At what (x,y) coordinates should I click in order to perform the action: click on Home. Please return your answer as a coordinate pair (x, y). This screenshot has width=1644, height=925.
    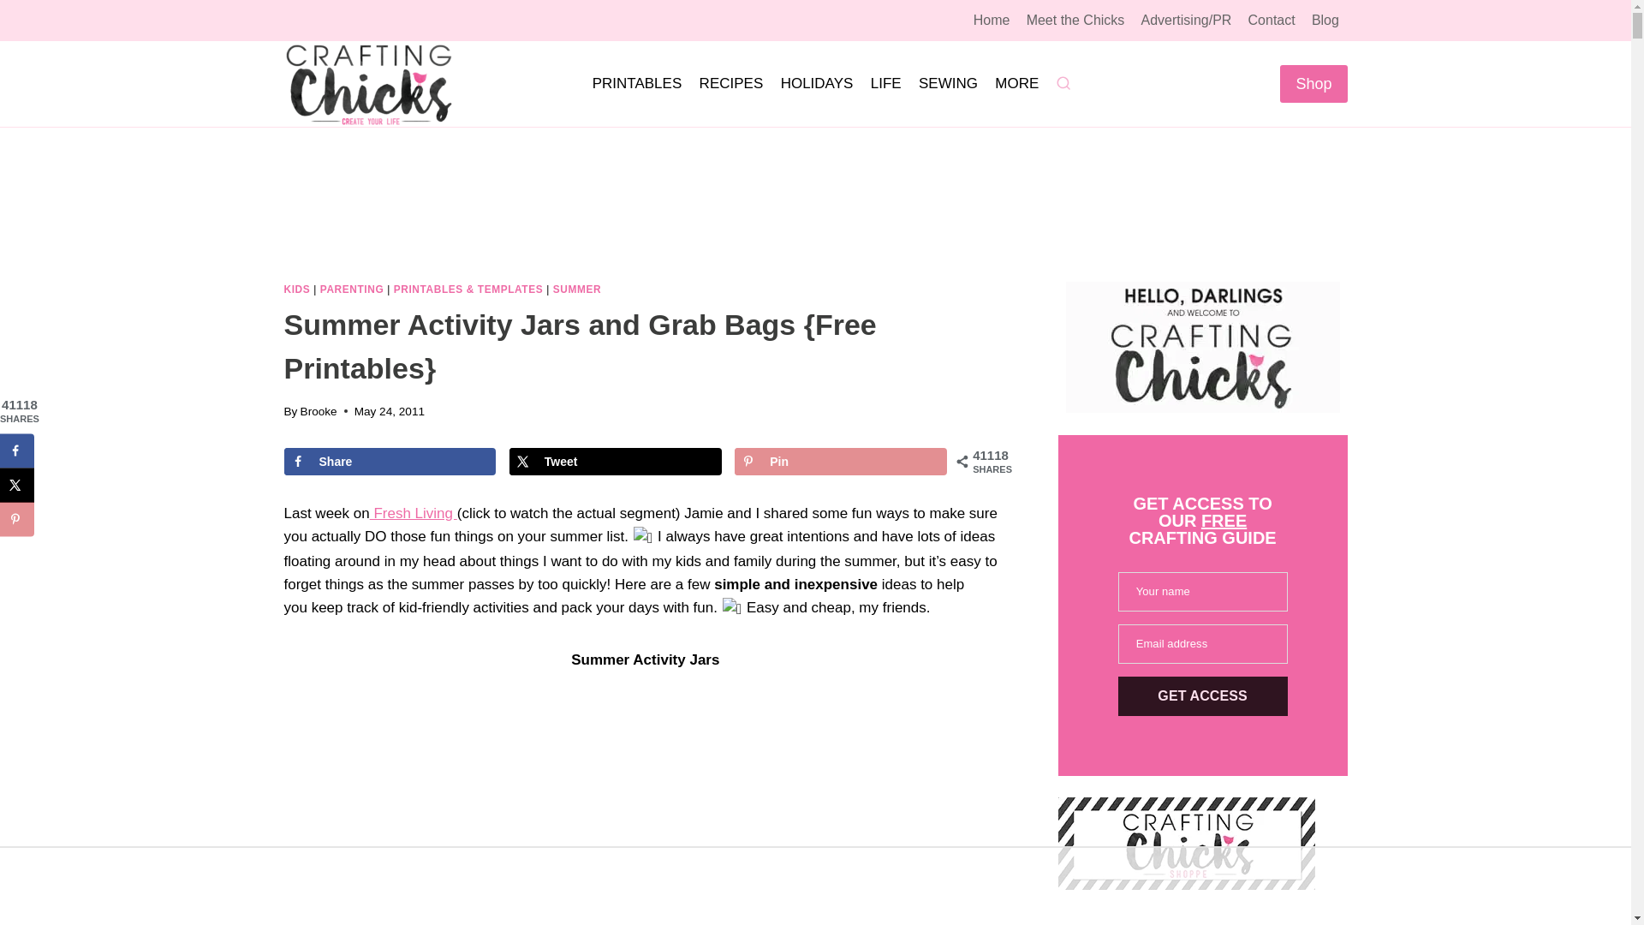
    Looking at the image, I should click on (992, 21).